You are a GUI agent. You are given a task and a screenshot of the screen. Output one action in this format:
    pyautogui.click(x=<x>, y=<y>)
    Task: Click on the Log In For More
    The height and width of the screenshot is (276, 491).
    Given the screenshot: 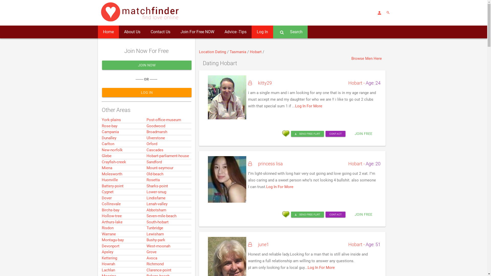 What is the action you would take?
    pyautogui.click(x=321, y=268)
    